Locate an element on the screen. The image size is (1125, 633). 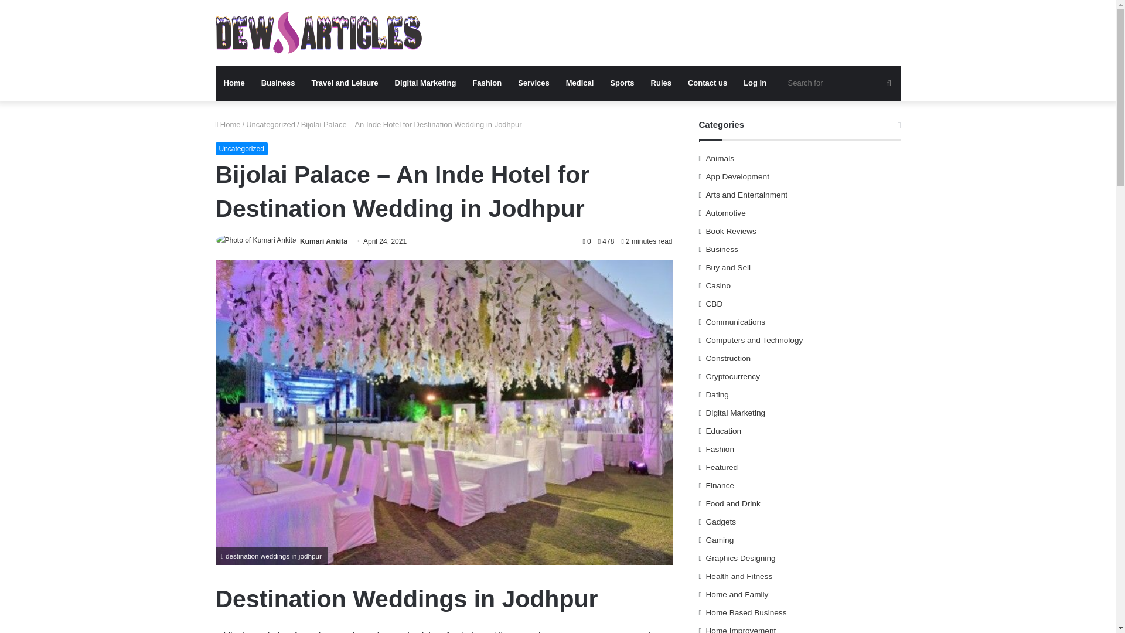
Fashion is located at coordinates (486, 83).